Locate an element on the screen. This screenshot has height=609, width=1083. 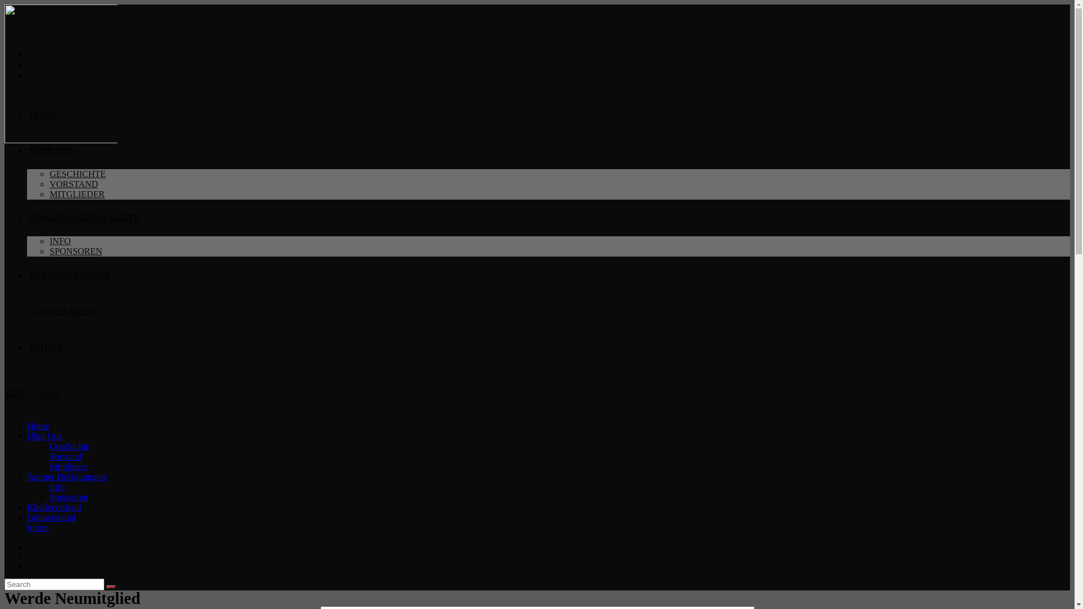
VORSTAND is located at coordinates (74, 184).